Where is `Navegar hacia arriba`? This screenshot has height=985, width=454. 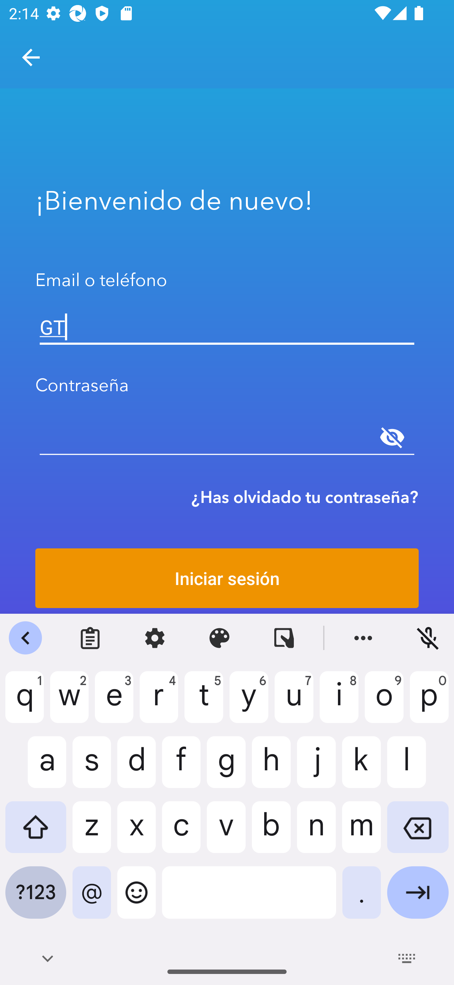 Navegar hacia arriba is located at coordinates (31, 57).